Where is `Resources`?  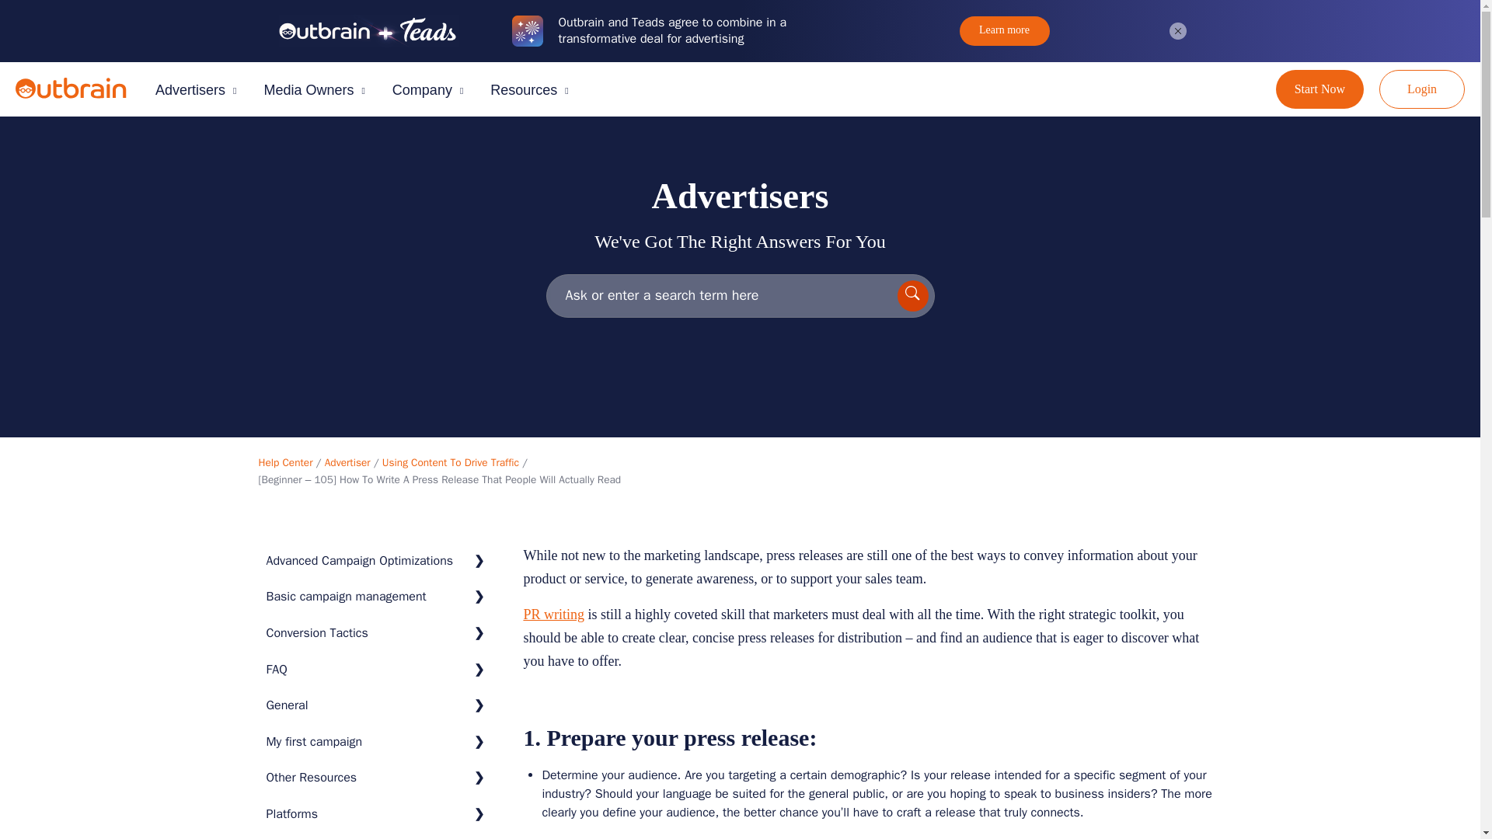 Resources is located at coordinates (533, 90).